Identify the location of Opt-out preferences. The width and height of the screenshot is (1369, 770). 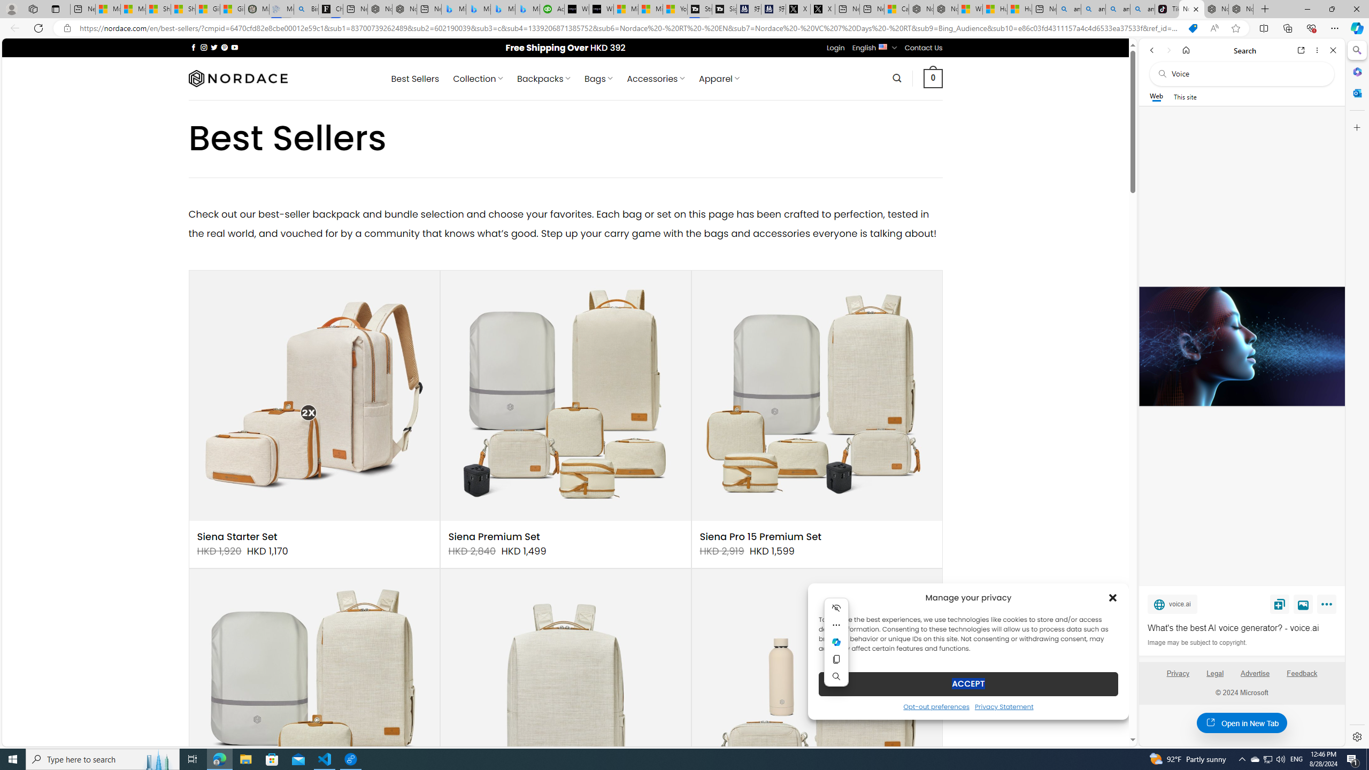
(936, 706).